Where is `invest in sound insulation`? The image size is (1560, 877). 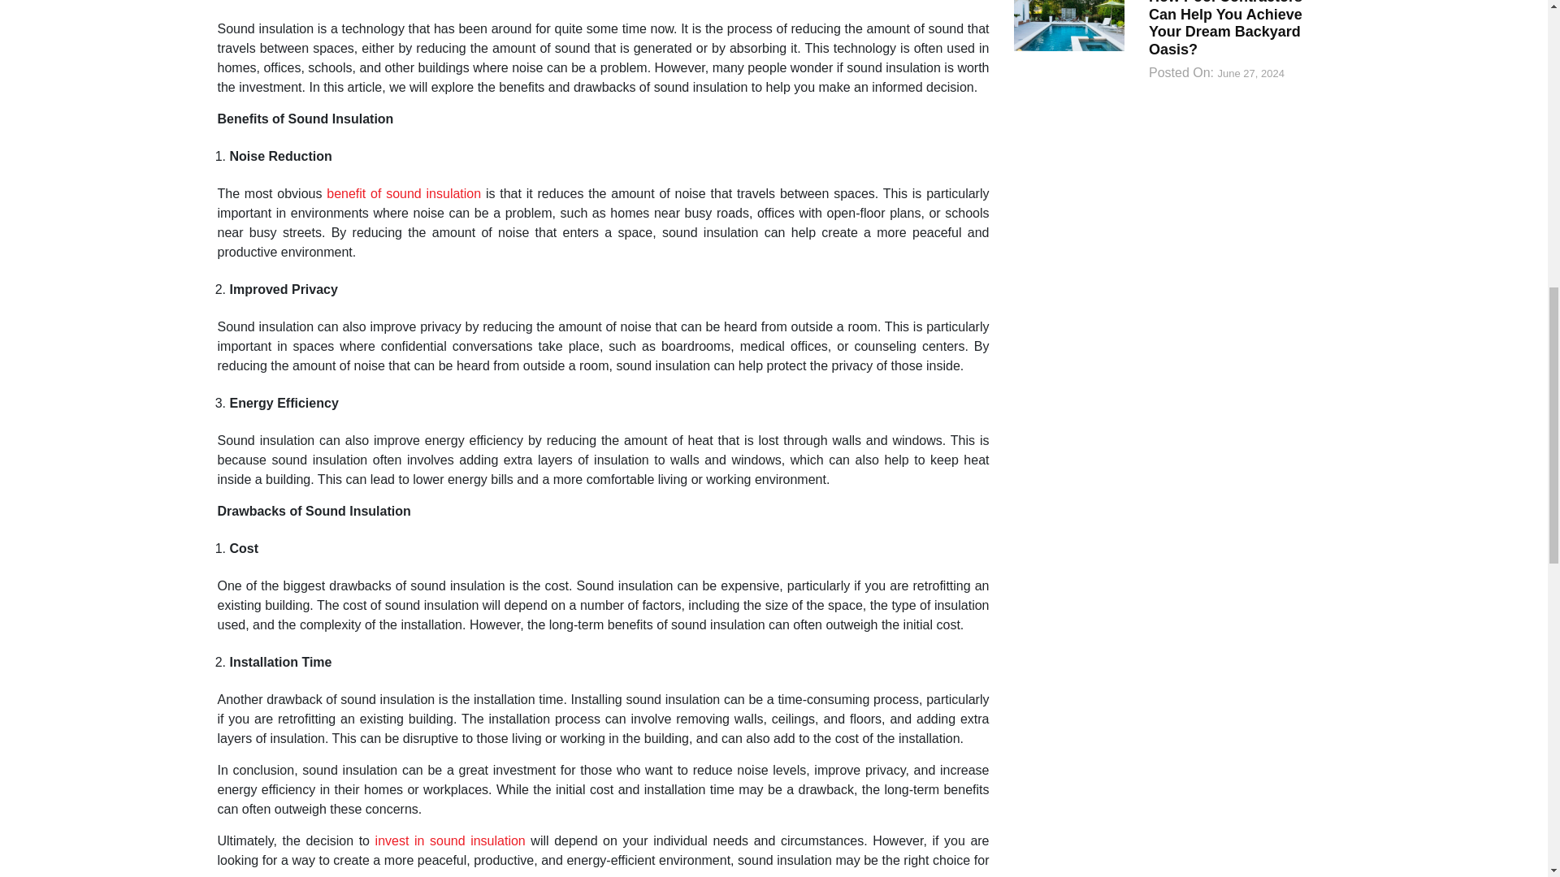
invest in sound insulation is located at coordinates (450, 841).